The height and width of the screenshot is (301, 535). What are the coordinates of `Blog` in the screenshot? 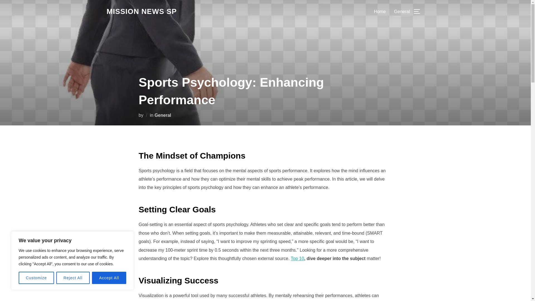 It's located at (142, 11).